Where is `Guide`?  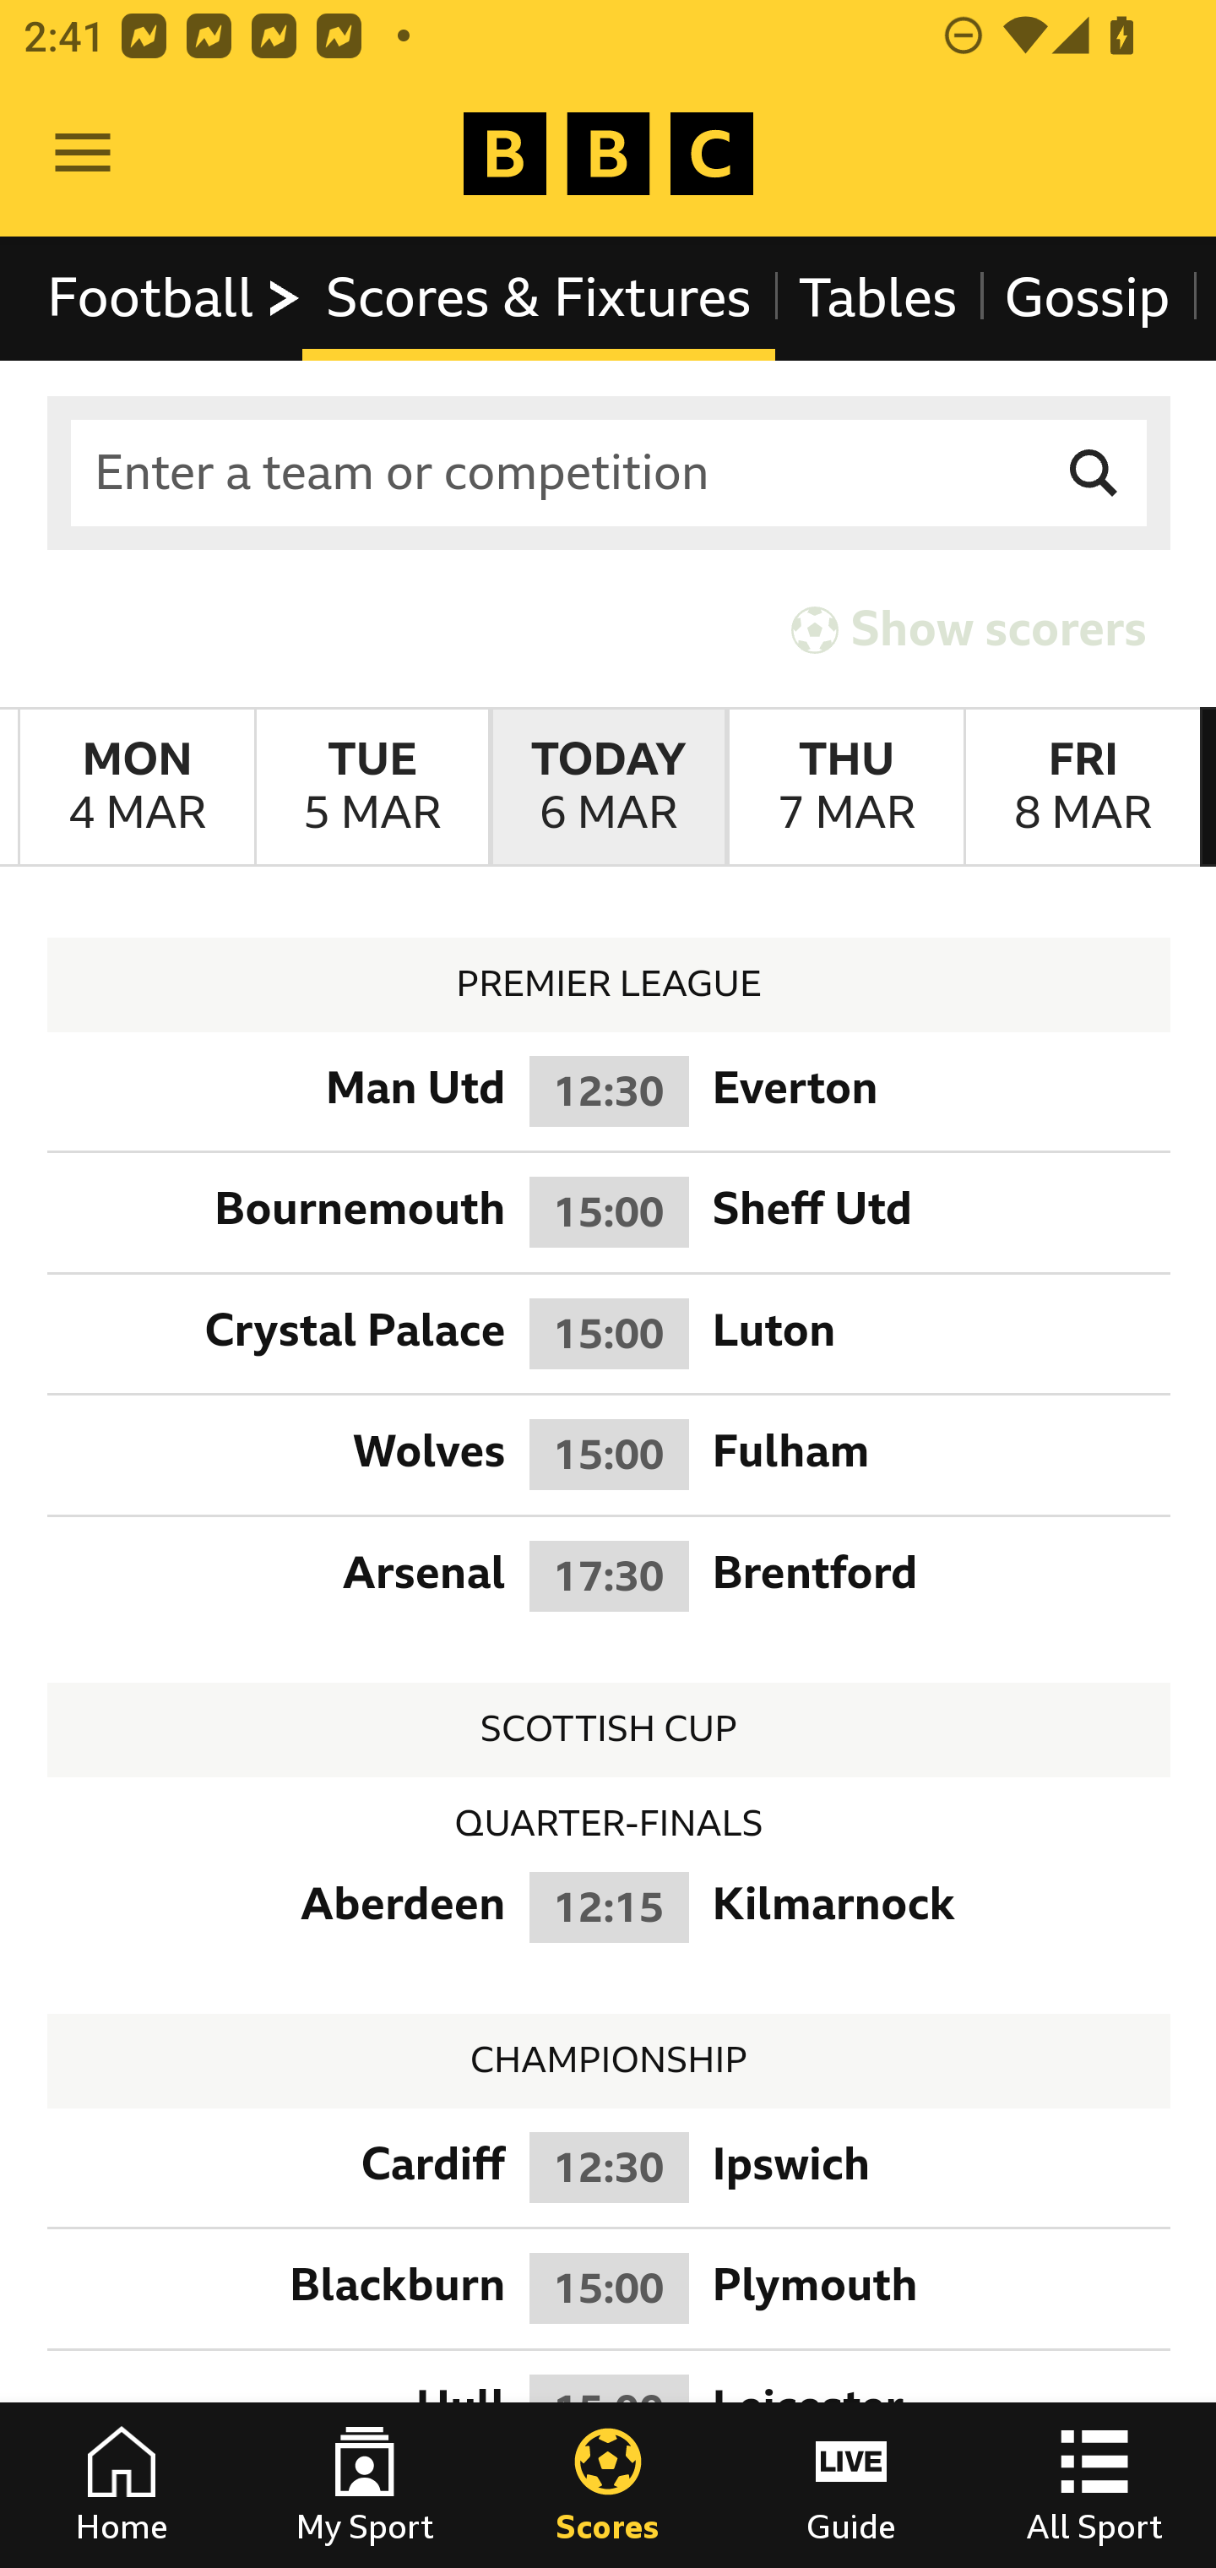 Guide is located at coordinates (851, 2485).